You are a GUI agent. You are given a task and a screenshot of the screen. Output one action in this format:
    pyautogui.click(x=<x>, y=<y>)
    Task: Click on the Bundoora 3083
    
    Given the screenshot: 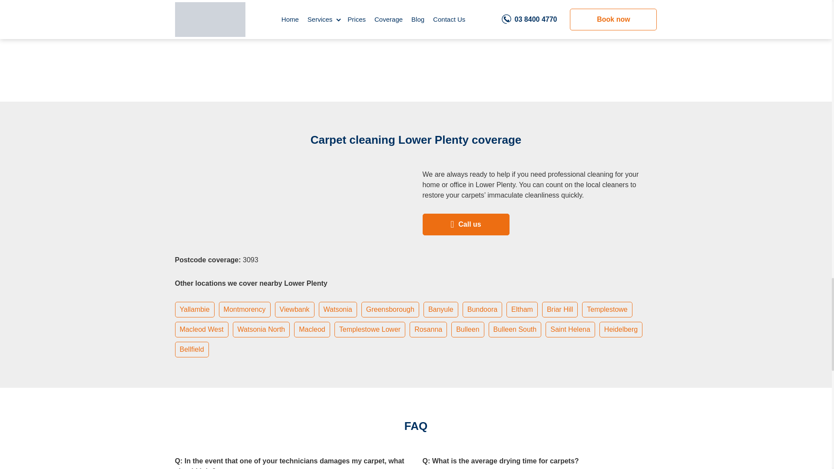 What is the action you would take?
    pyautogui.click(x=482, y=309)
    